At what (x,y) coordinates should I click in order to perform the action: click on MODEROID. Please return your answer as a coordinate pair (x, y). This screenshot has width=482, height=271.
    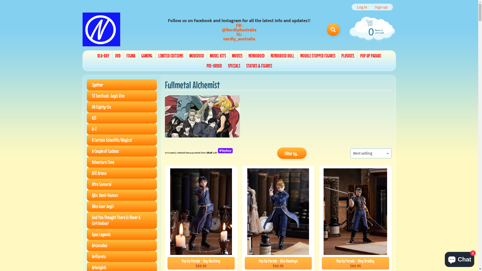
    Looking at the image, I should click on (197, 56).